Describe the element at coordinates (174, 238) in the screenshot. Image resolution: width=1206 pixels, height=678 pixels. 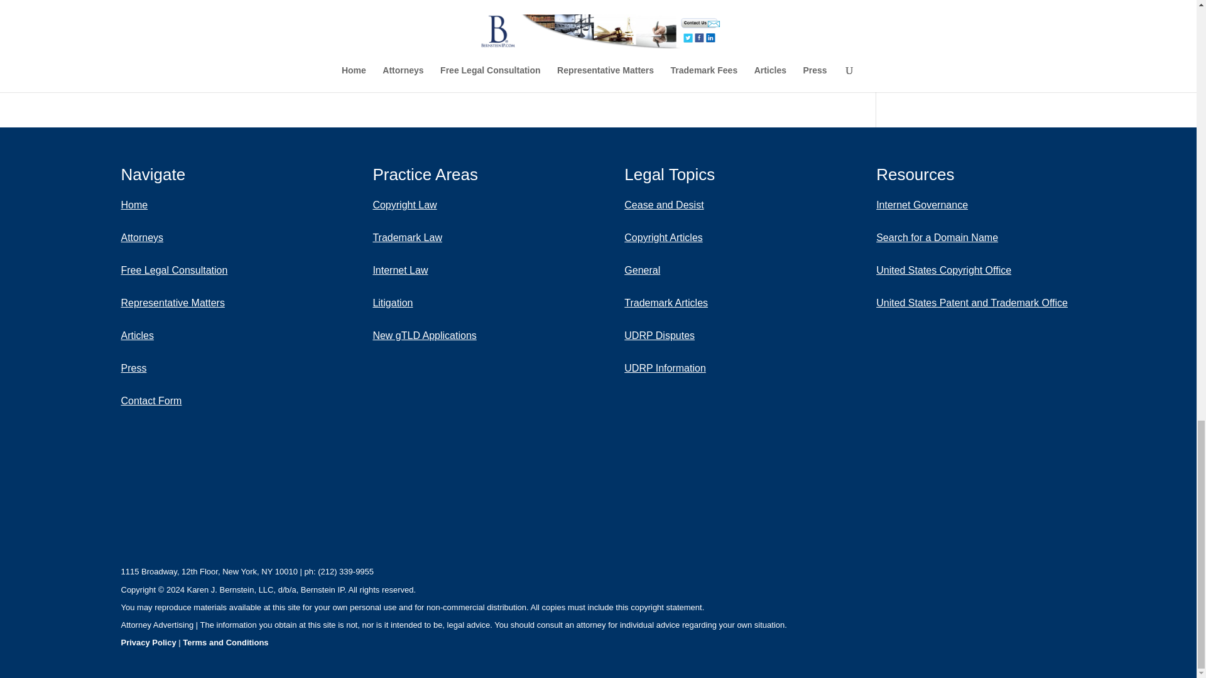
I see `Bernstein IP Attorneys` at that location.